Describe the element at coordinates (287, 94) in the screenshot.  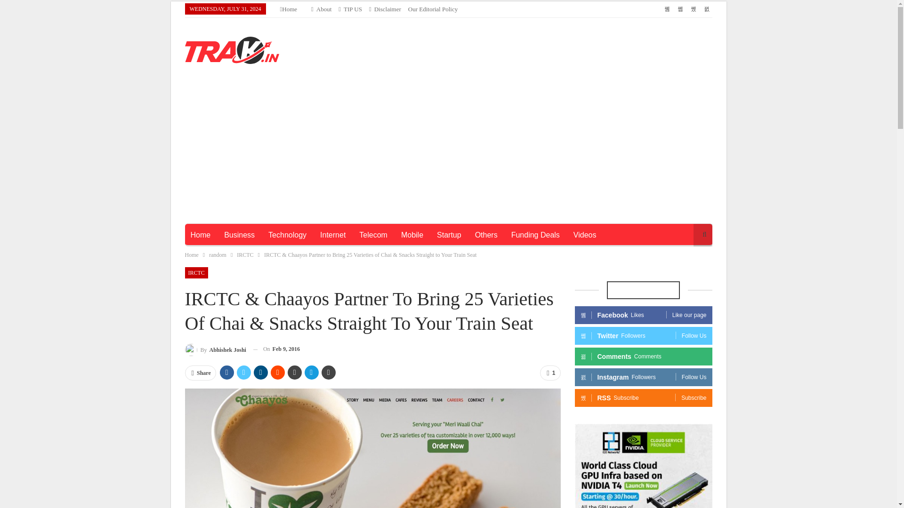
I see `Technology` at that location.